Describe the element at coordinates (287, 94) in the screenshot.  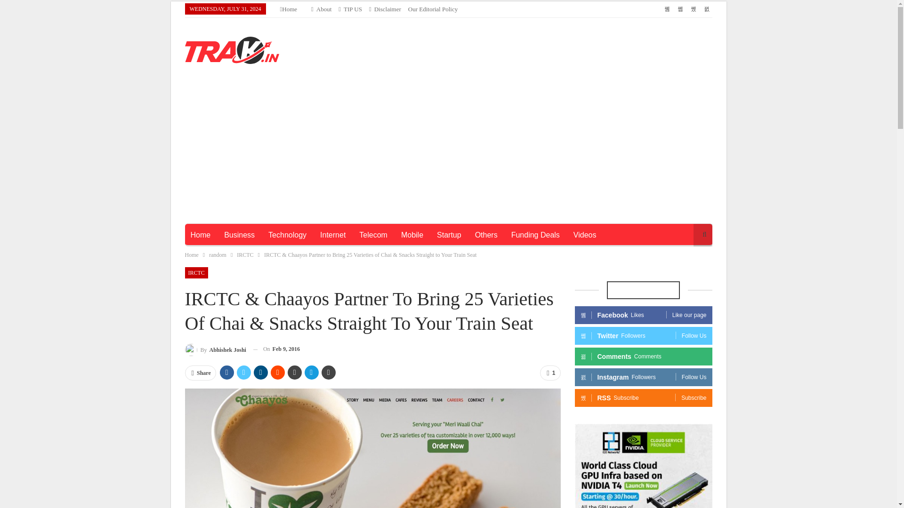
I see `Technology` at that location.